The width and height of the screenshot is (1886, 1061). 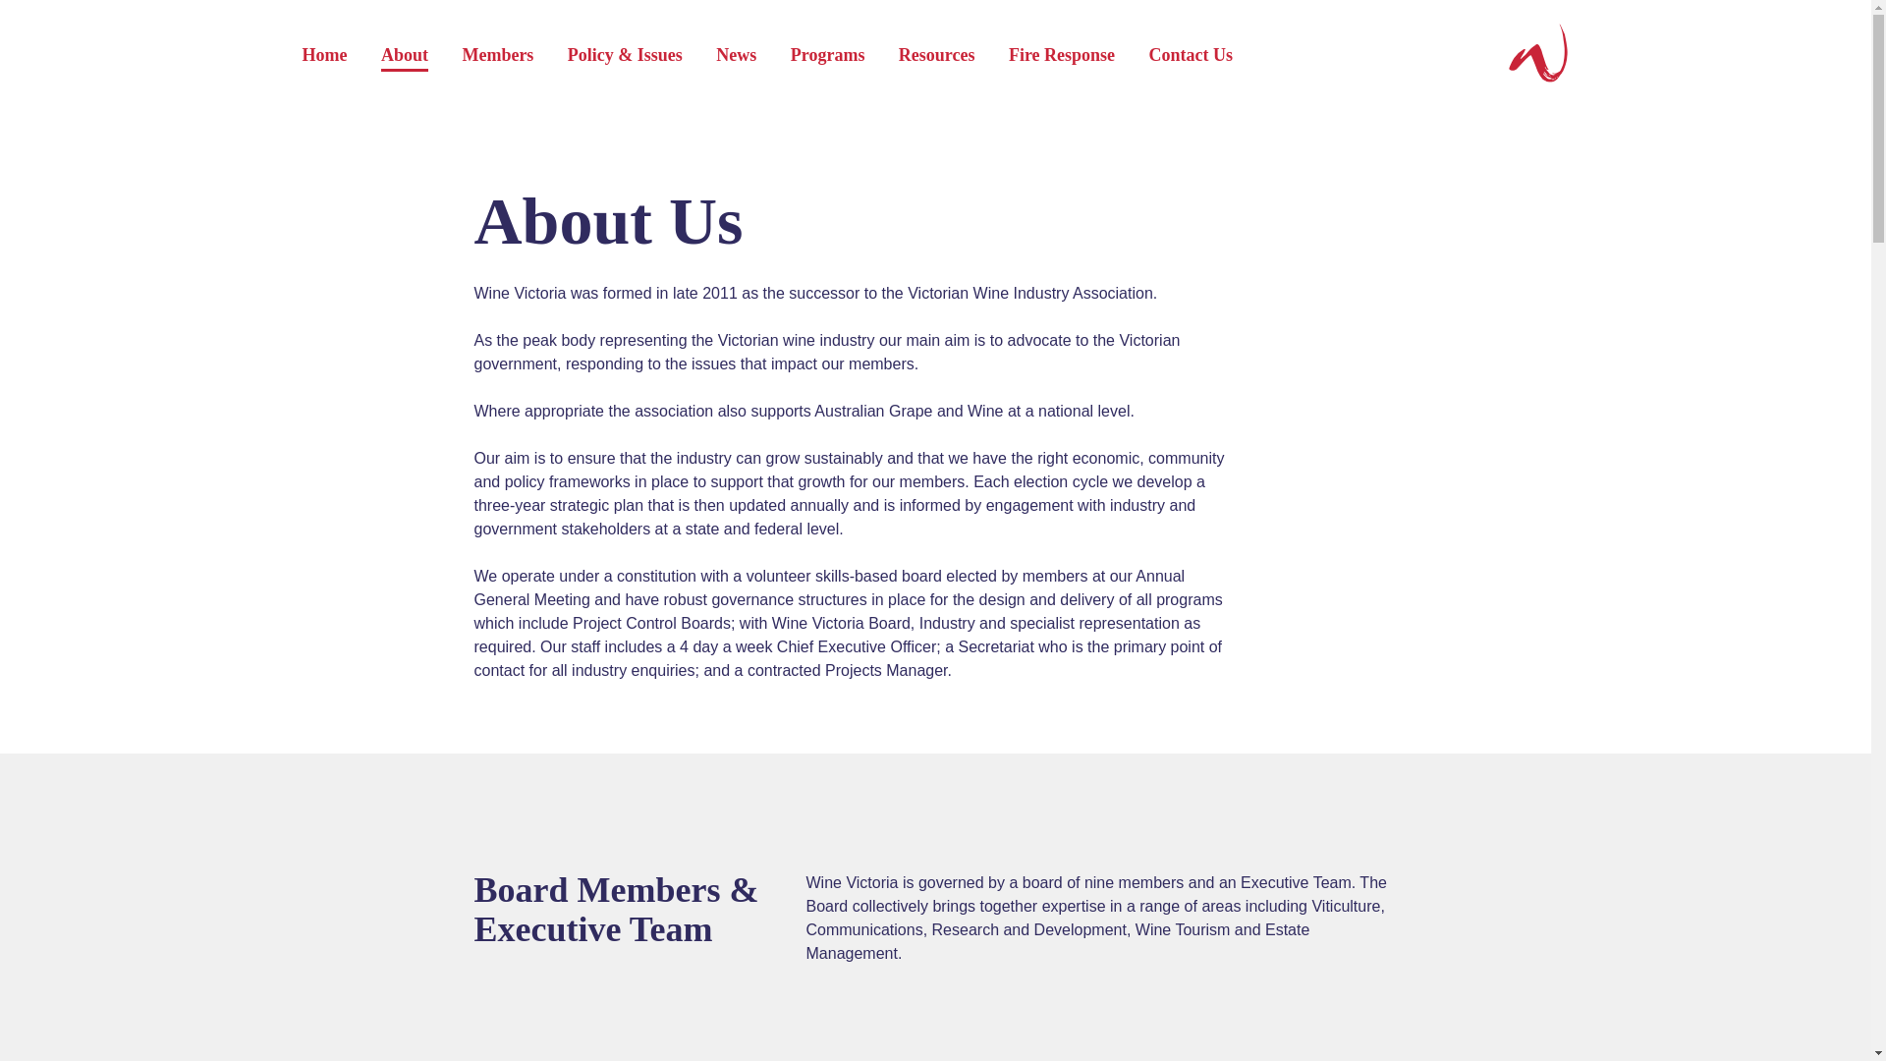 I want to click on Home, so click(x=325, y=57).